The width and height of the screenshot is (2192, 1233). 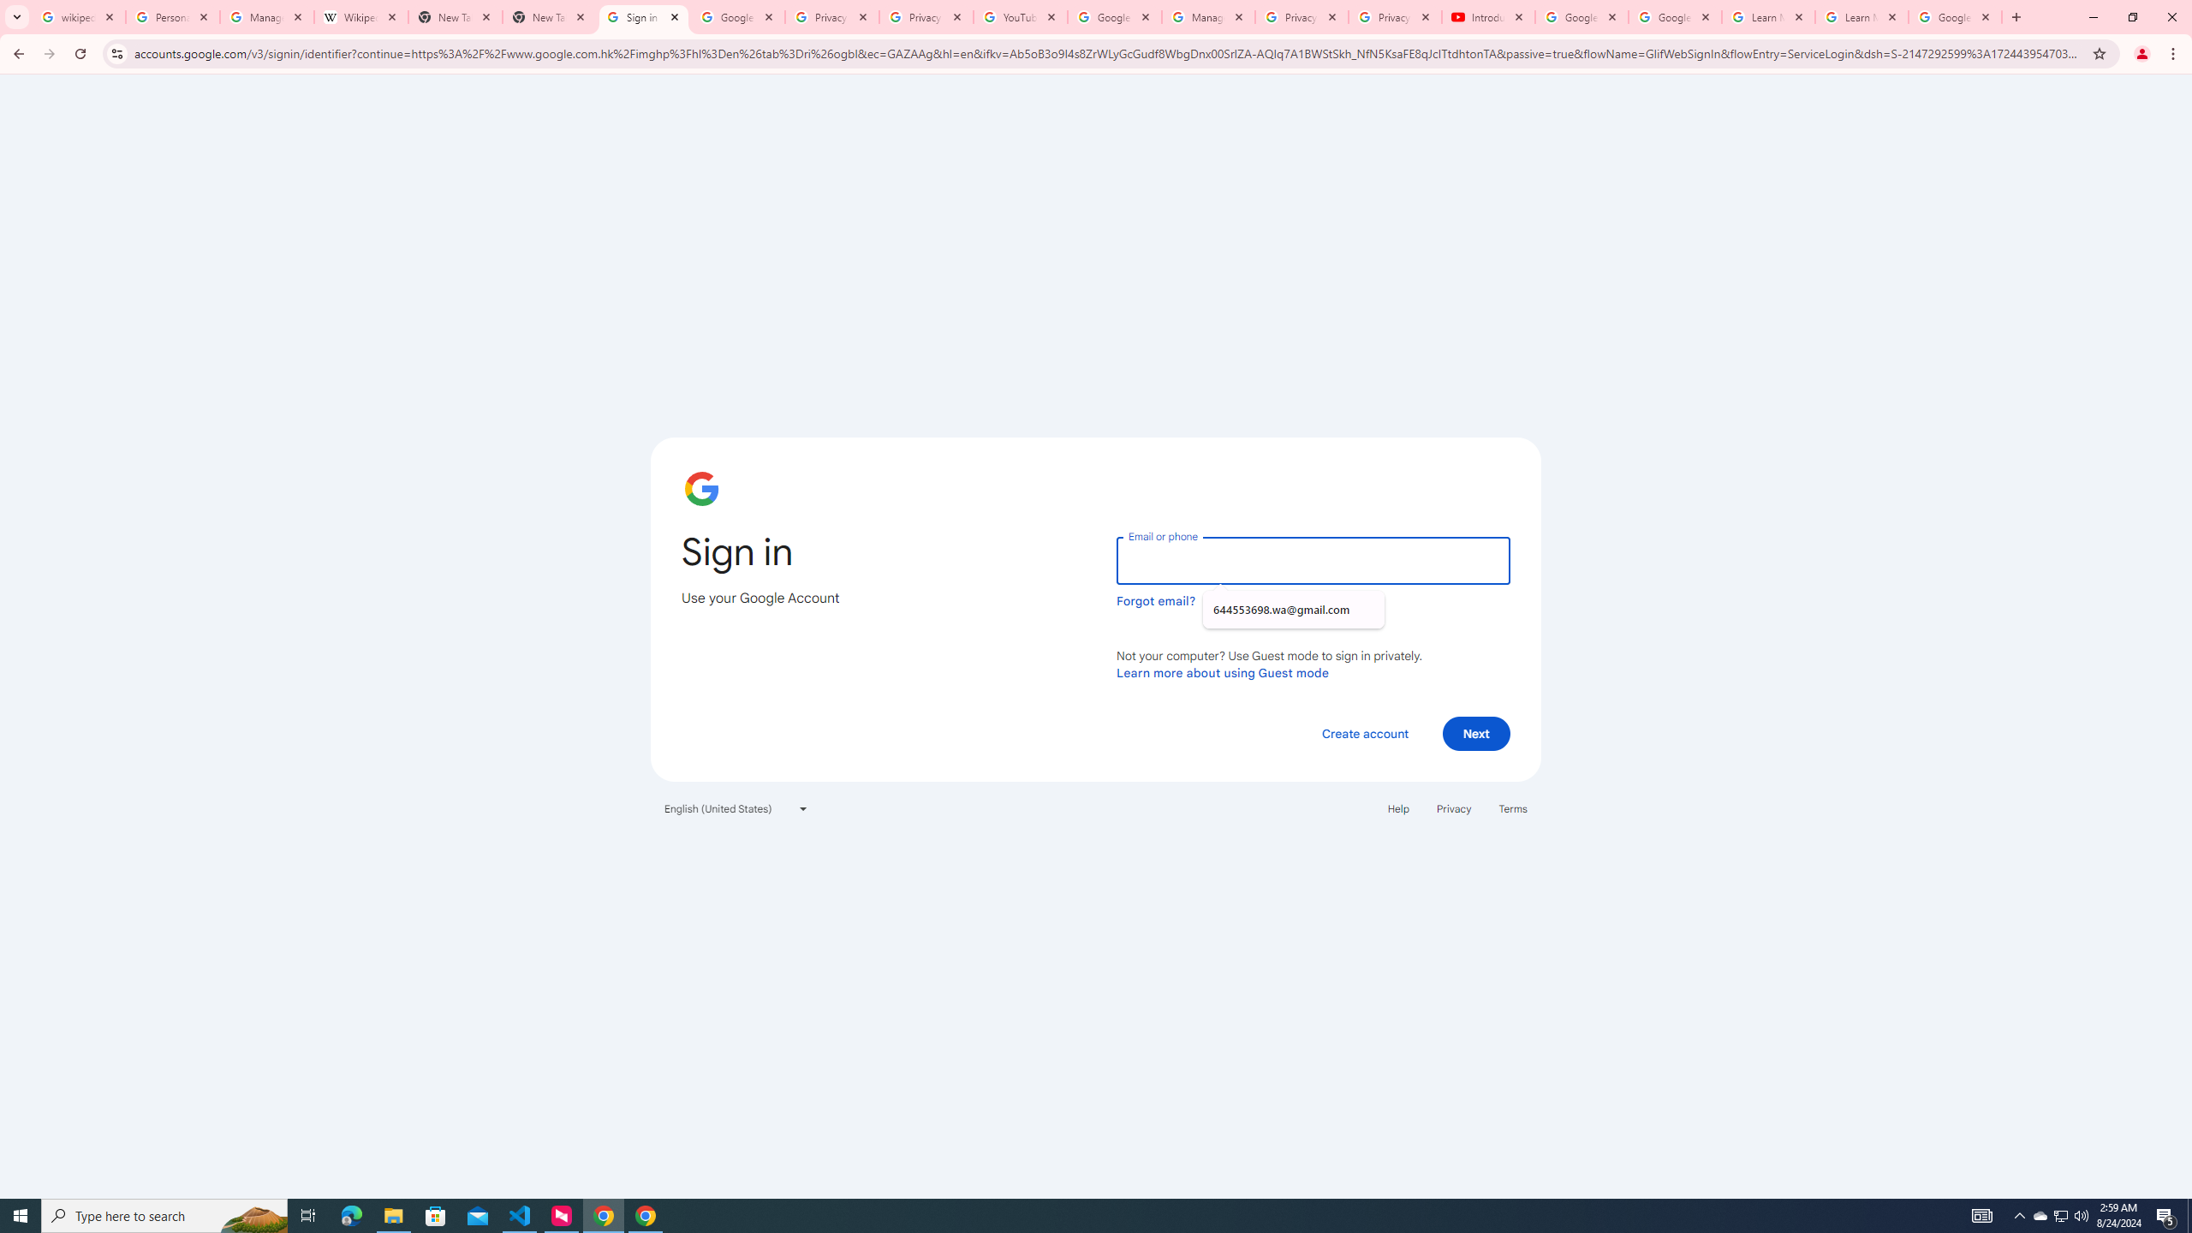 I want to click on Forgot email?, so click(x=1156, y=601).